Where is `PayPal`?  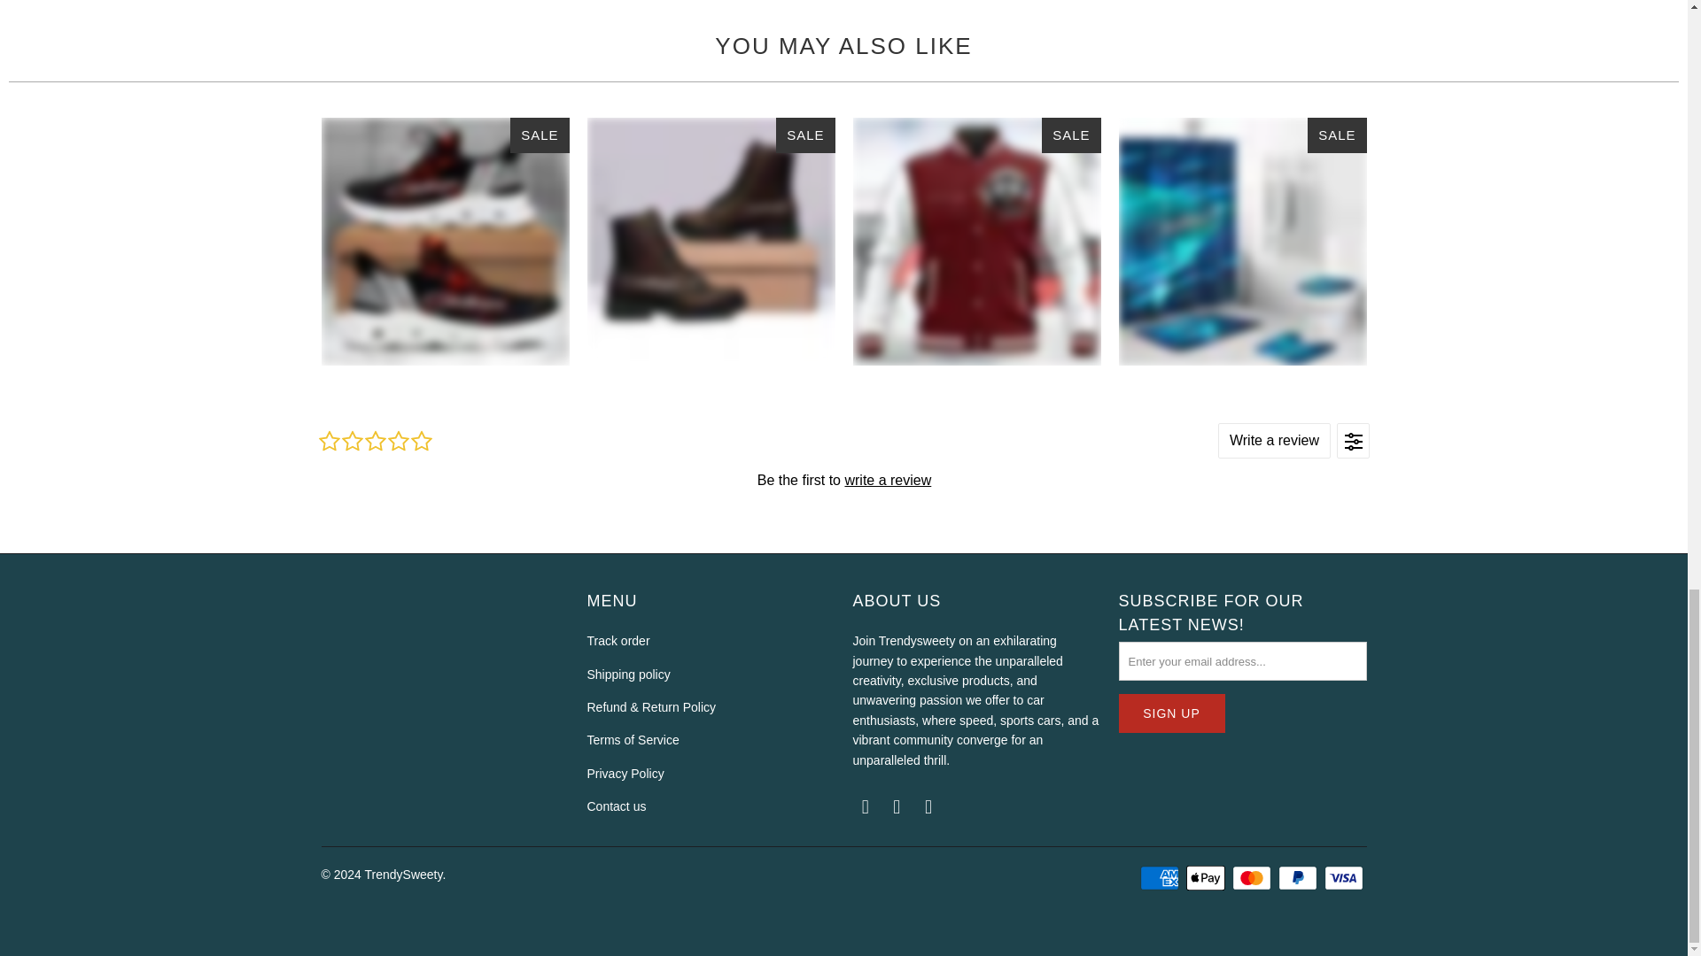 PayPal is located at coordinates (1300, 878).